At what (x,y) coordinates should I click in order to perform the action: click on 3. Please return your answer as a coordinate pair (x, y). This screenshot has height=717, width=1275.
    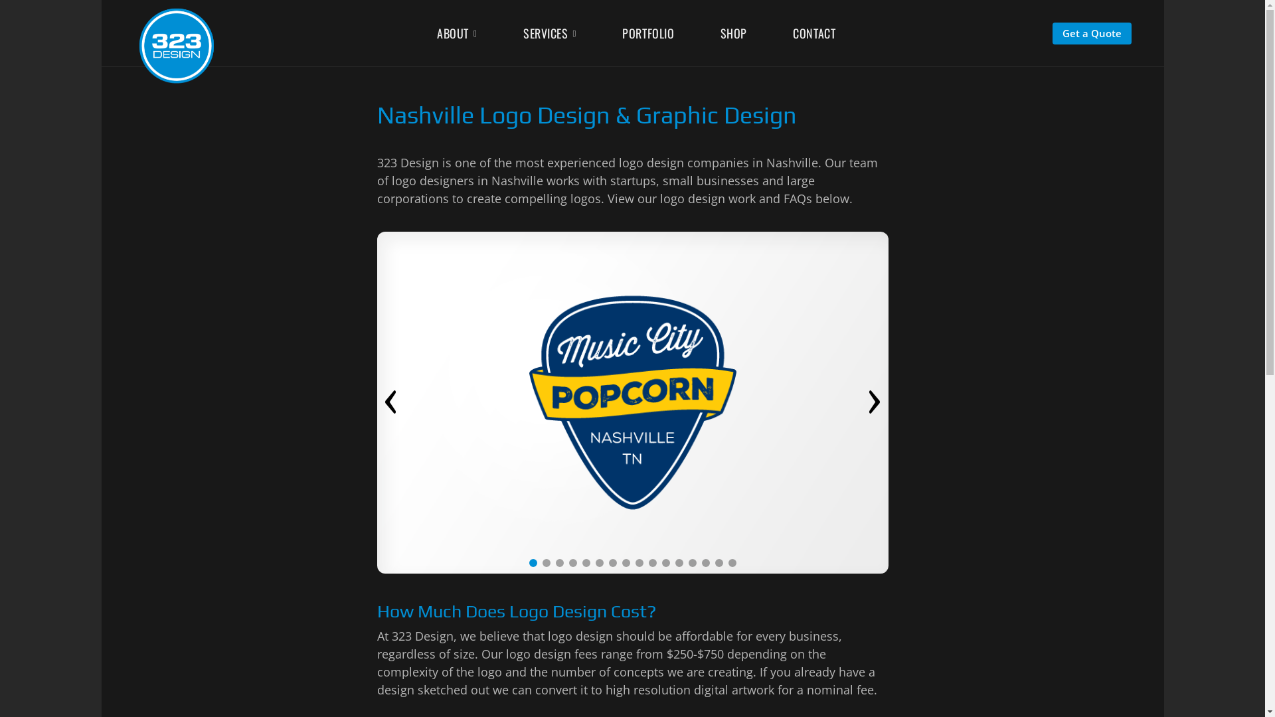
    Looking at the image, I should click on (559, 563).